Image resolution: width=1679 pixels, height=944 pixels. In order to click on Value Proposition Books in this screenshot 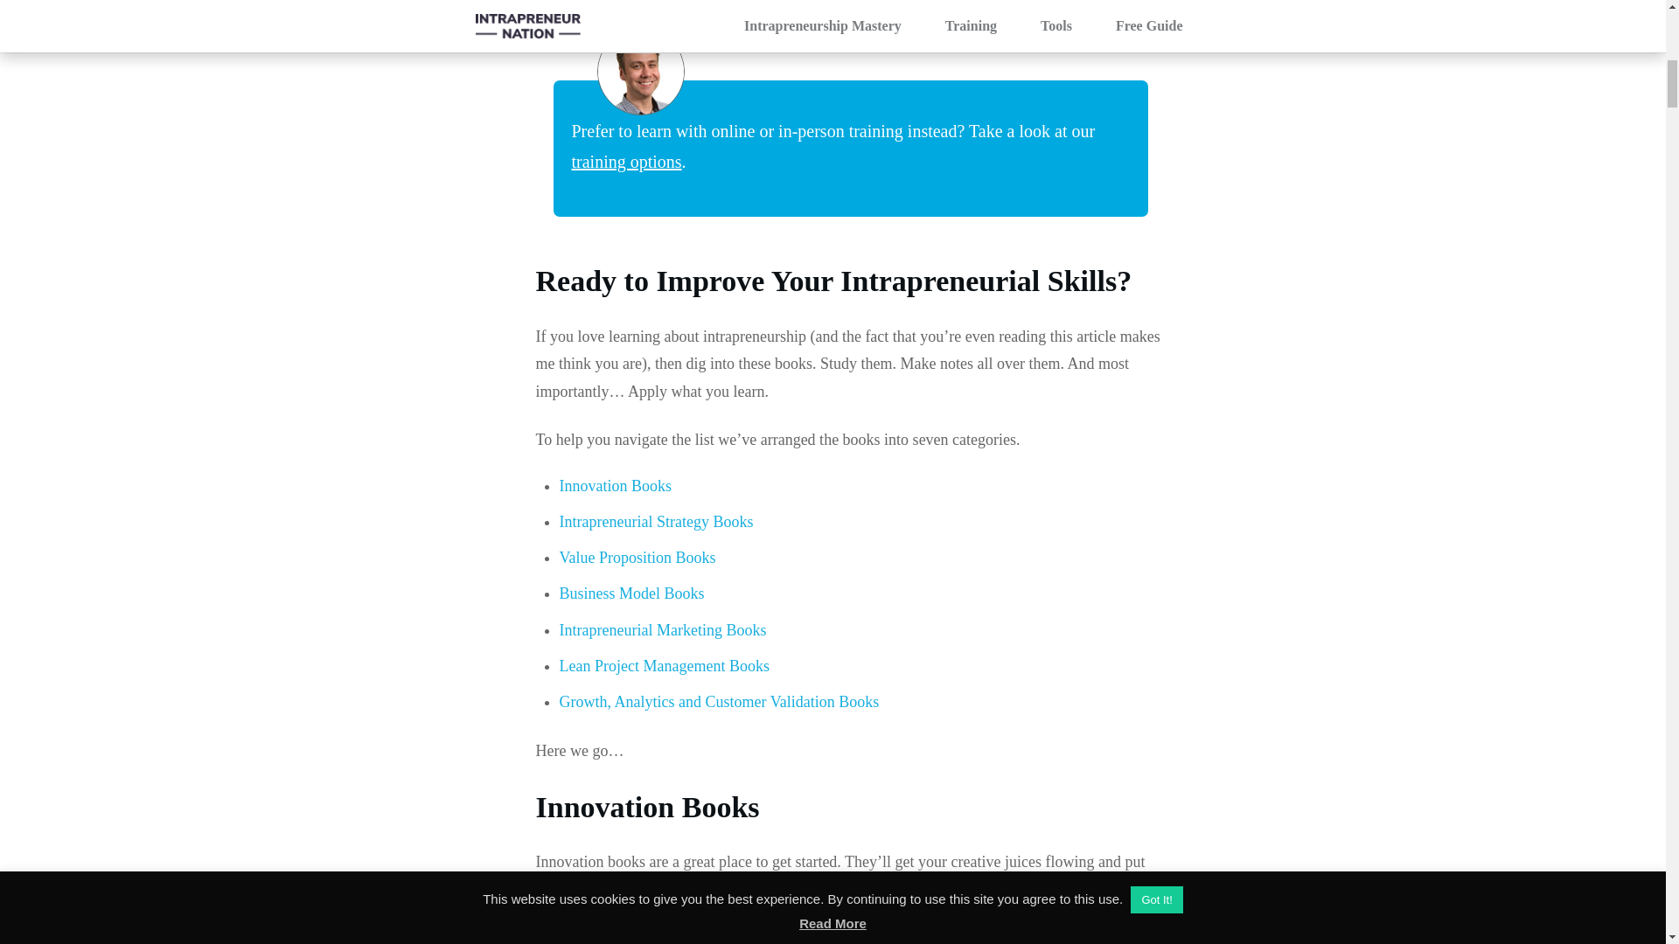, I will do `click(637, 558)`.